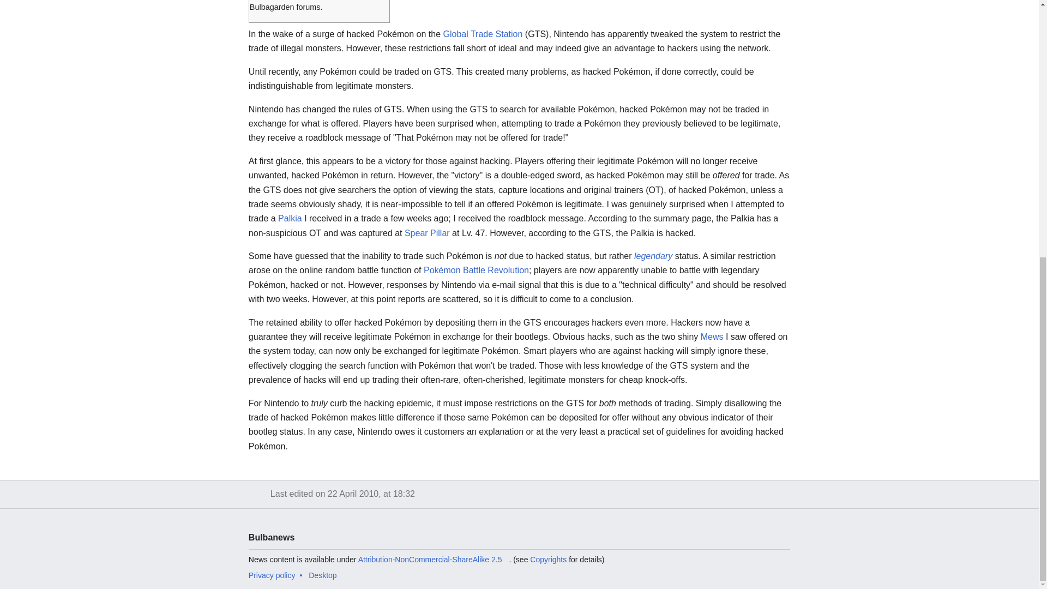 The height and width of the screenshot is (589, 1047). What do you see at coordinates (712, 337) in the screenshot?
I see `Mews` at bounding box center [712, 337].